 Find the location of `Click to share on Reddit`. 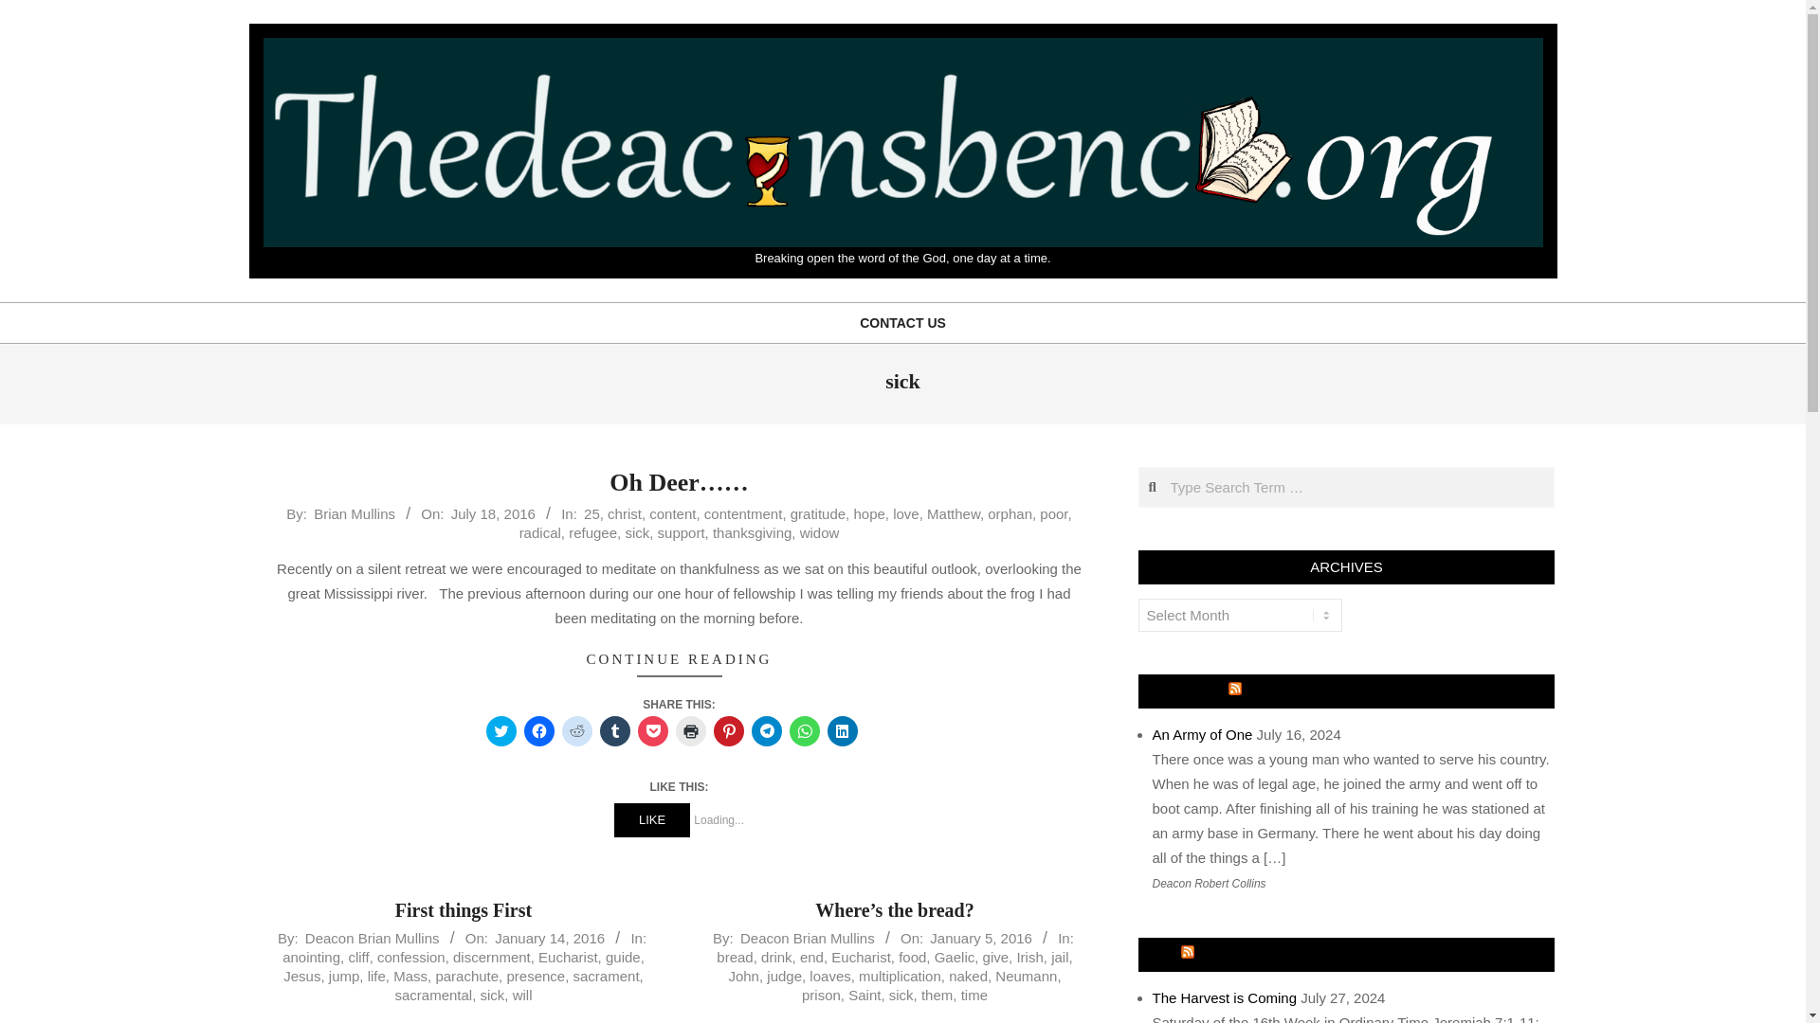

Click to share on Reddit is located at coordinates (576, 731).